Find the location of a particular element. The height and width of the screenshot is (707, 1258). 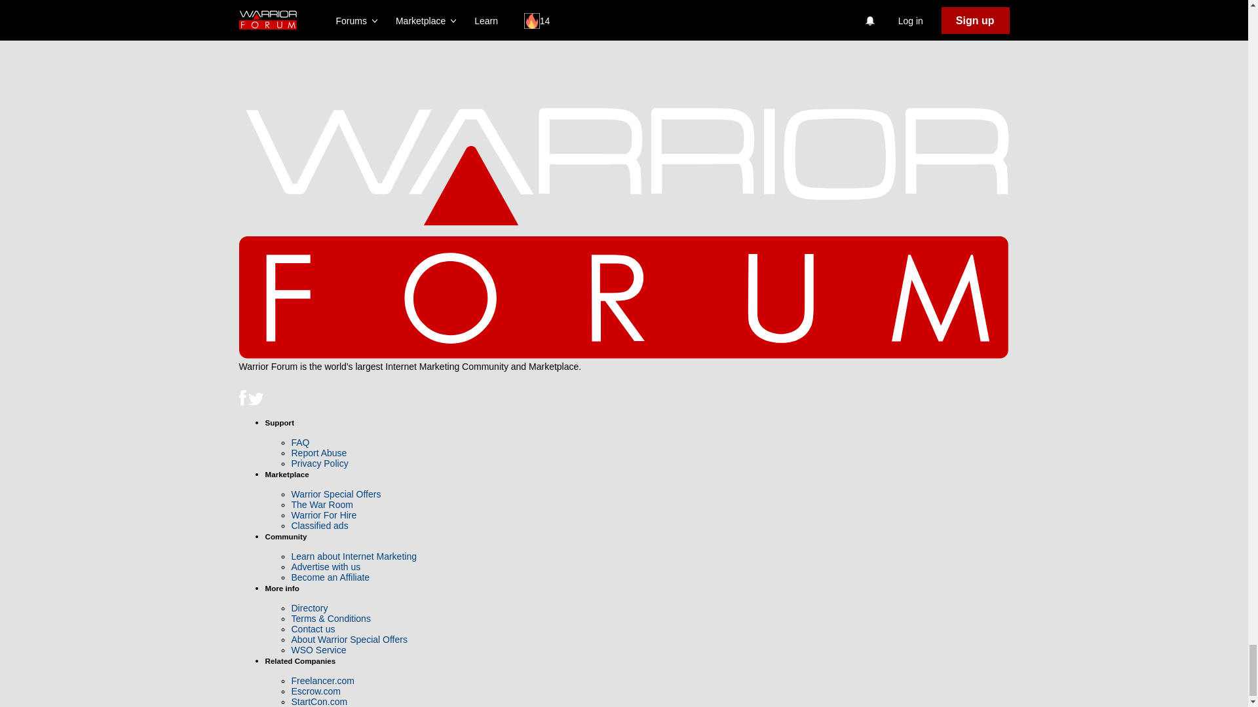

Bird is located at coordinates (256, 399).